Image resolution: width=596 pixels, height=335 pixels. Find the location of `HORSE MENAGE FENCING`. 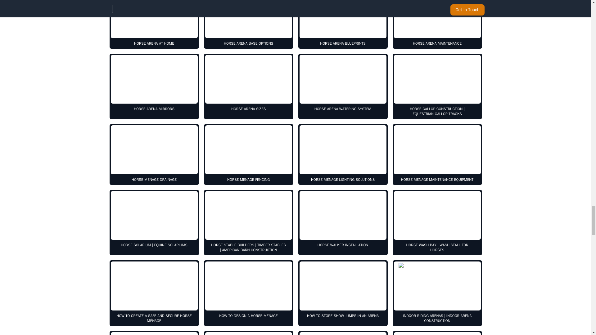

HORSE MENAGE FENCING is located at coordinates (248, 154).